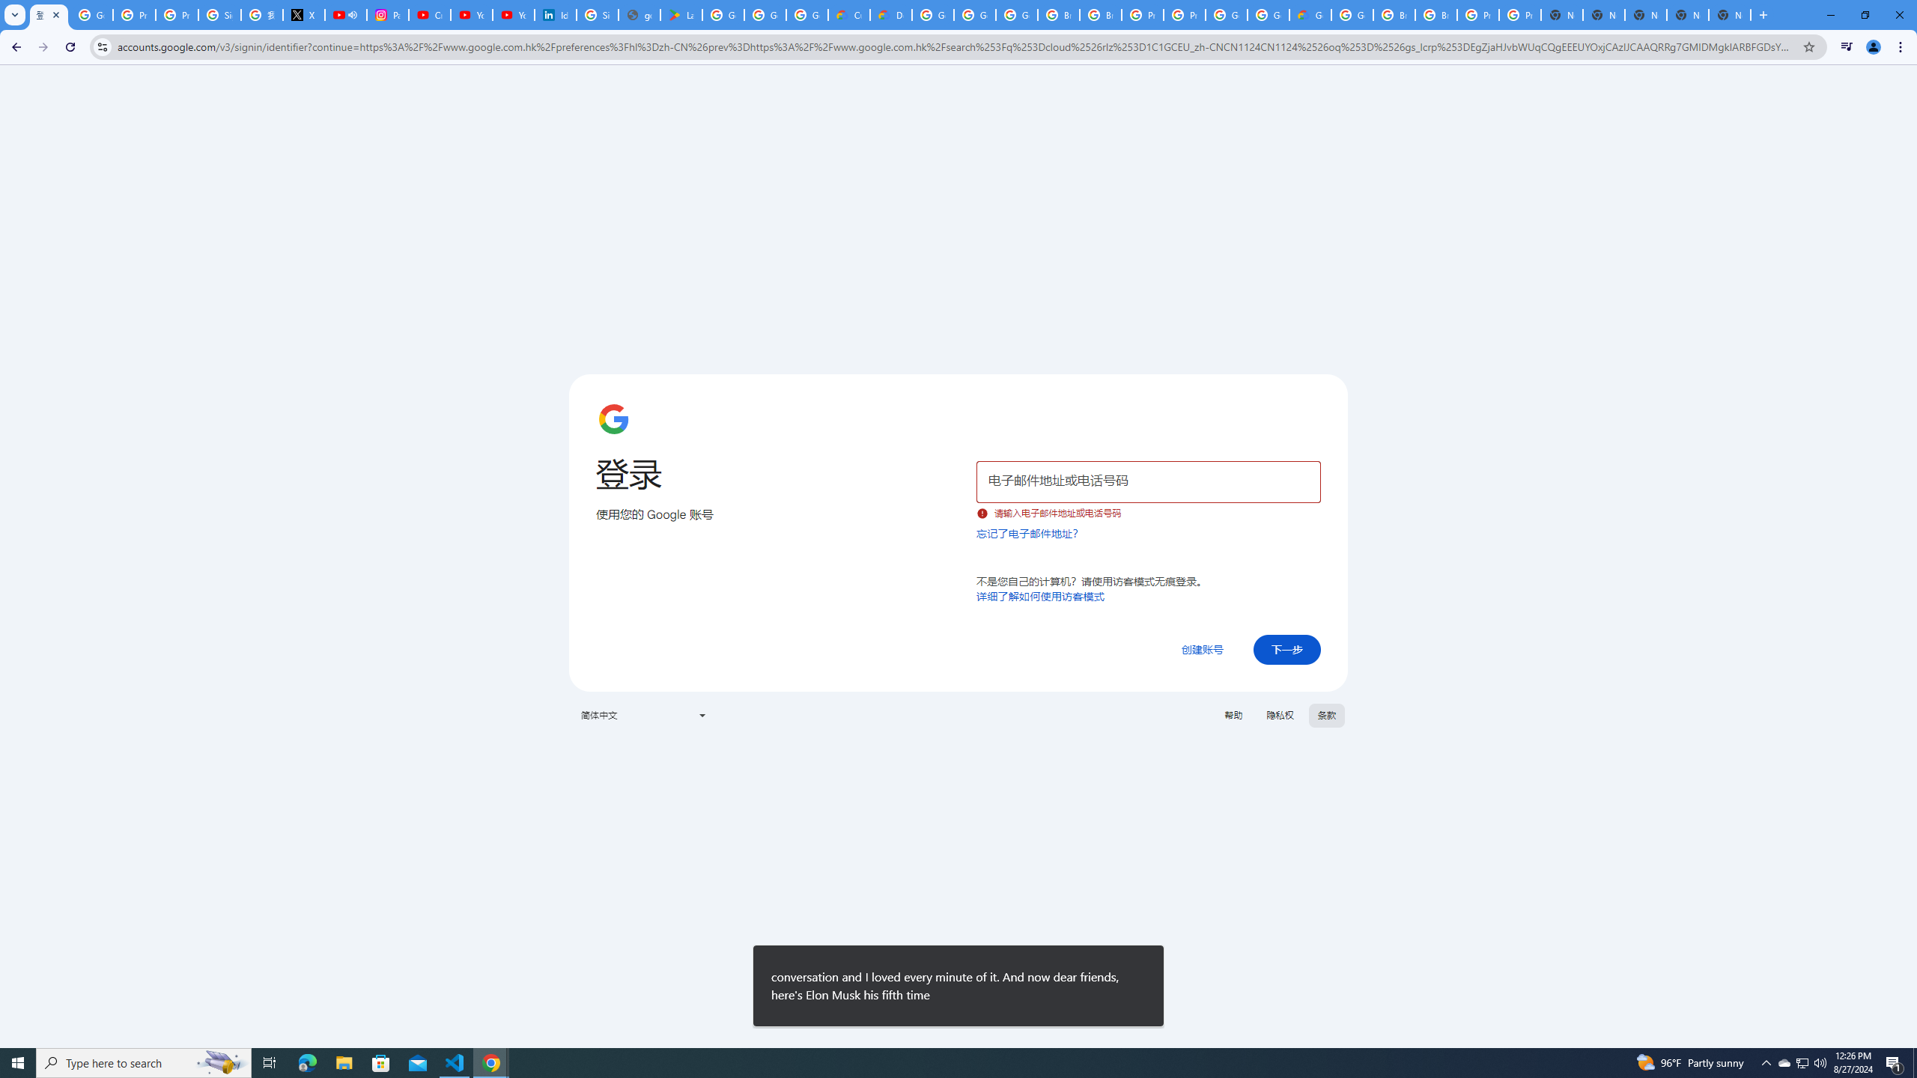  I want to click on Privacy Help Center - Policies Help, so click(133, 15).